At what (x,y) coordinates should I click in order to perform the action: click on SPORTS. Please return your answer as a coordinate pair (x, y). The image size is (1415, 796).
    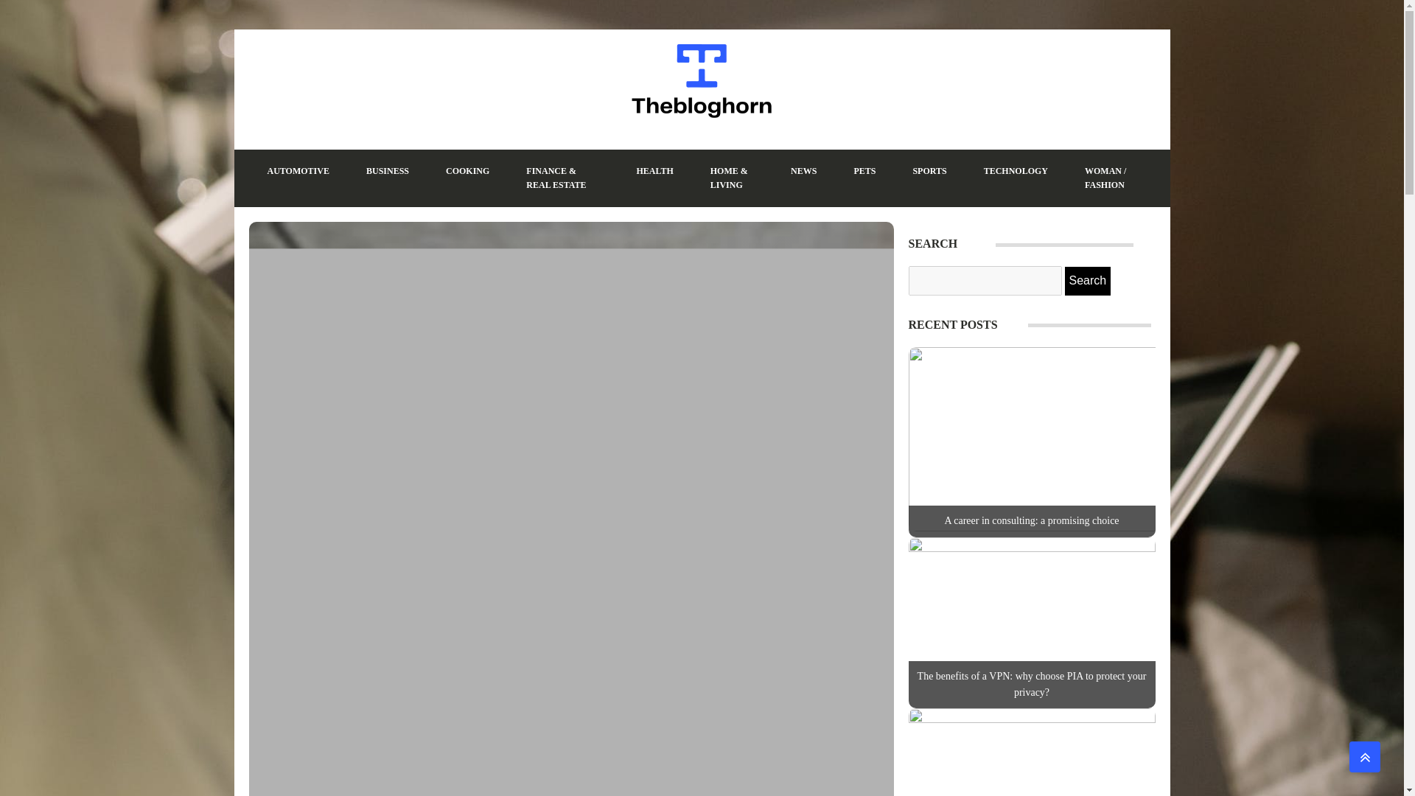
    Looking at the image, I should click on (929, 171).